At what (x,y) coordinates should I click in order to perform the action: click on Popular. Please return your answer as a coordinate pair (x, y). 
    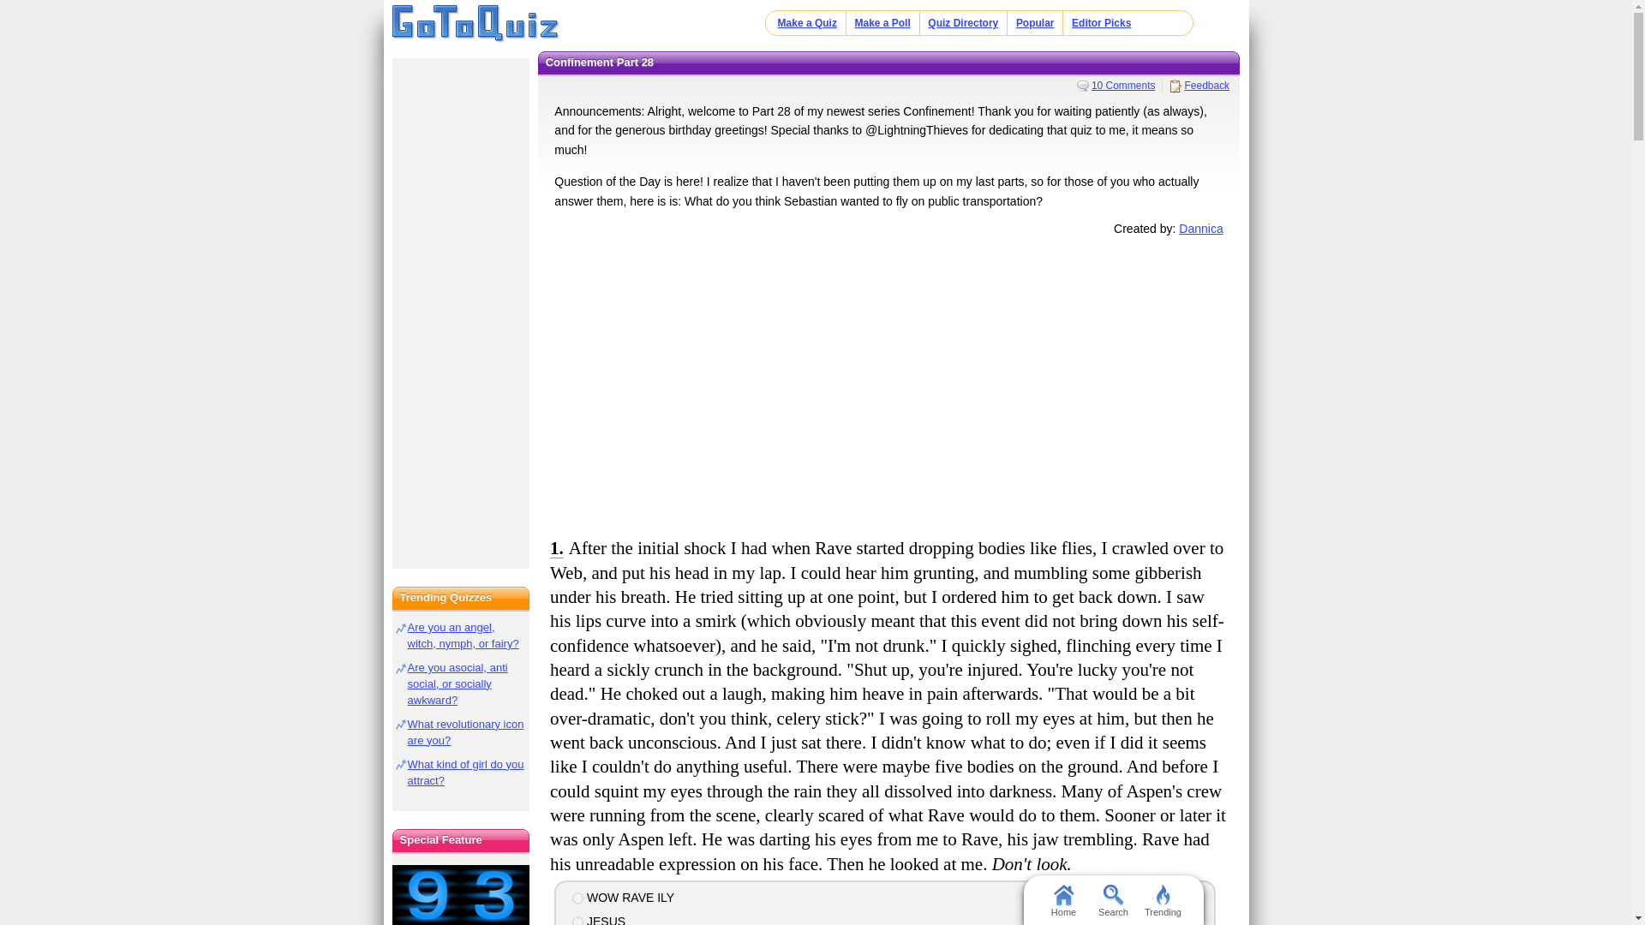
    Looking at the image, I should click on (1035, 22).